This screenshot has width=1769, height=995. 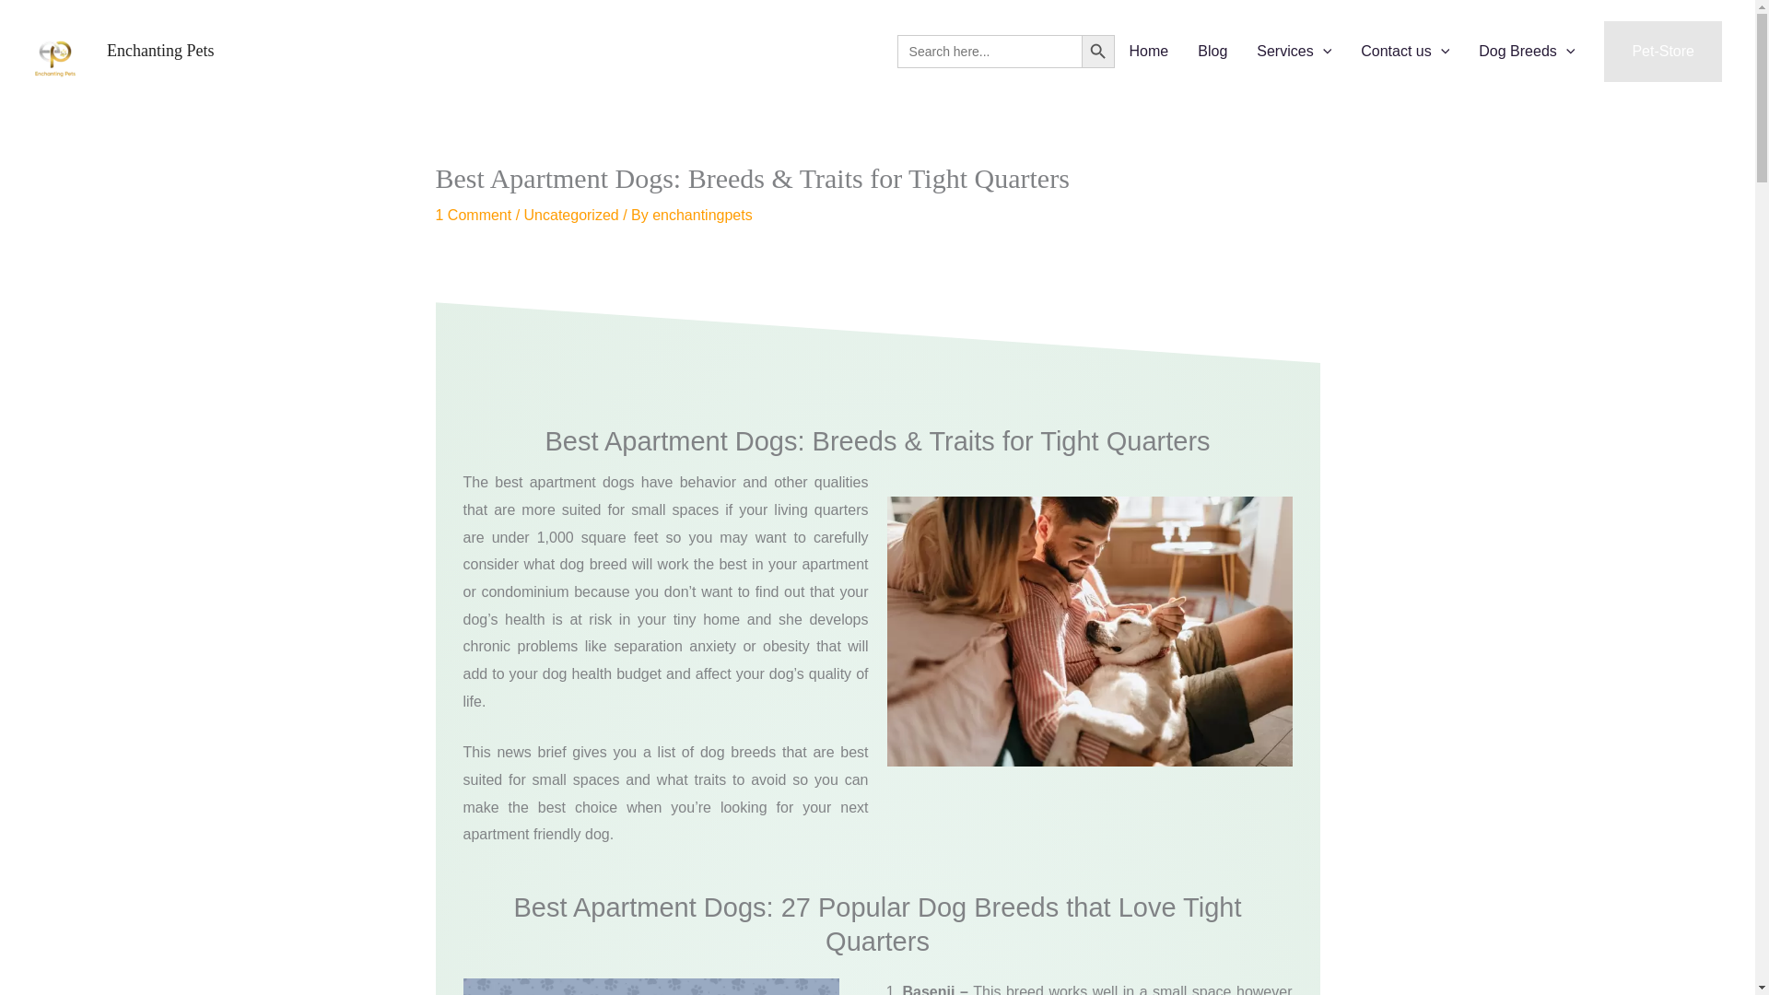 I want to click on Search Button, so click(x=1097, y=52).